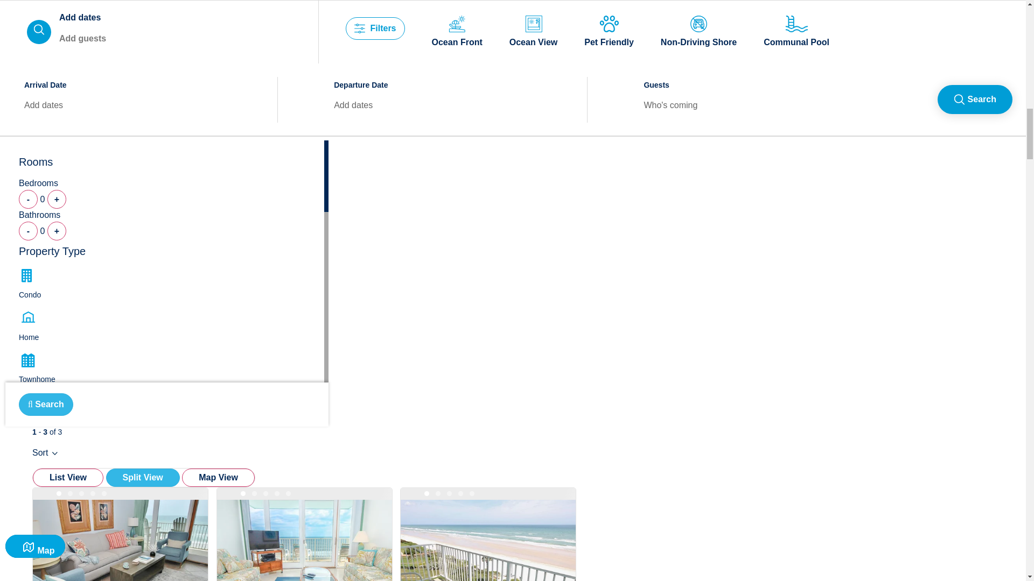 This screenshot has height=581, width=1034. Describe the element at coordinates (25, 580) in the screenshot. I see `true` at that location.